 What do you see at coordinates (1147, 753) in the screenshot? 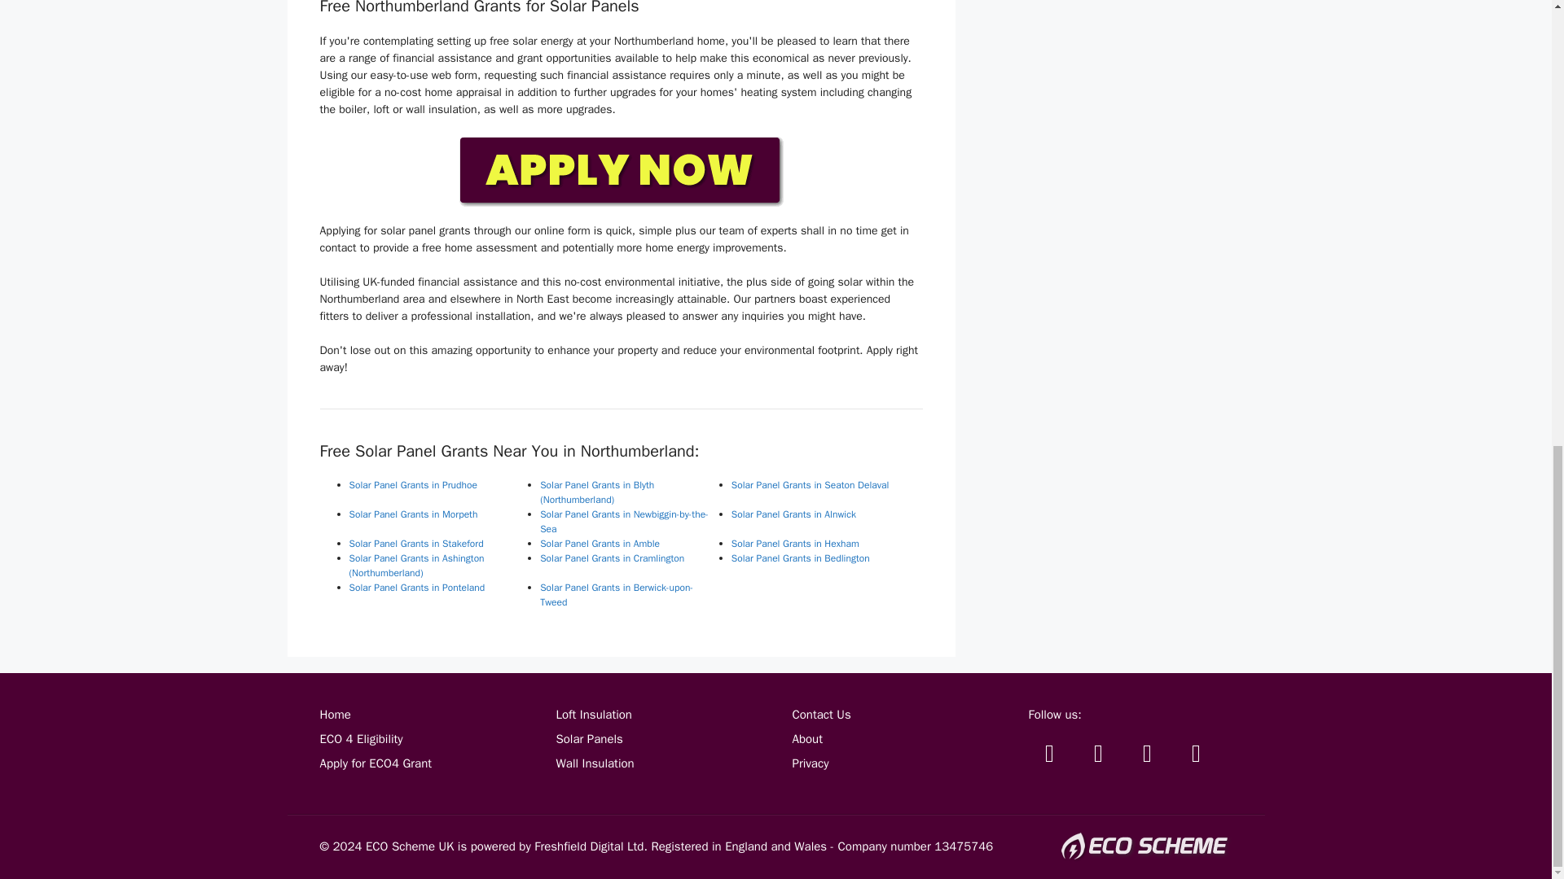
I see `YouTube` at bounding box center [1147, 753].